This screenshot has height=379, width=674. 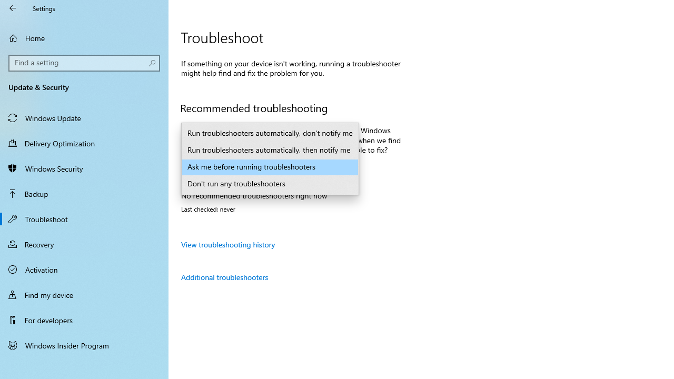 What do you see at coordinates (229, 244) in the screenshot?
I see `View troubleshooting history` at bounding box center [229, 244].